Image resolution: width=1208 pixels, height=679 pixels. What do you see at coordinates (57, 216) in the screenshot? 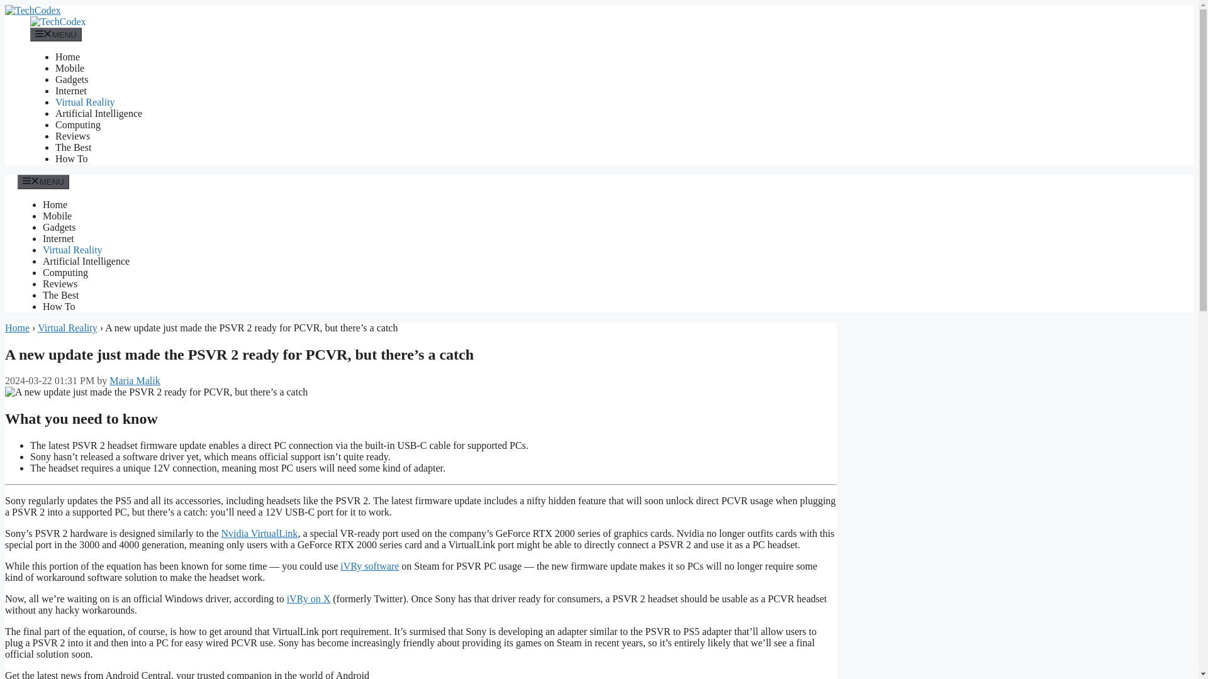
I see `Mobile` at bounding box center [57, 216].